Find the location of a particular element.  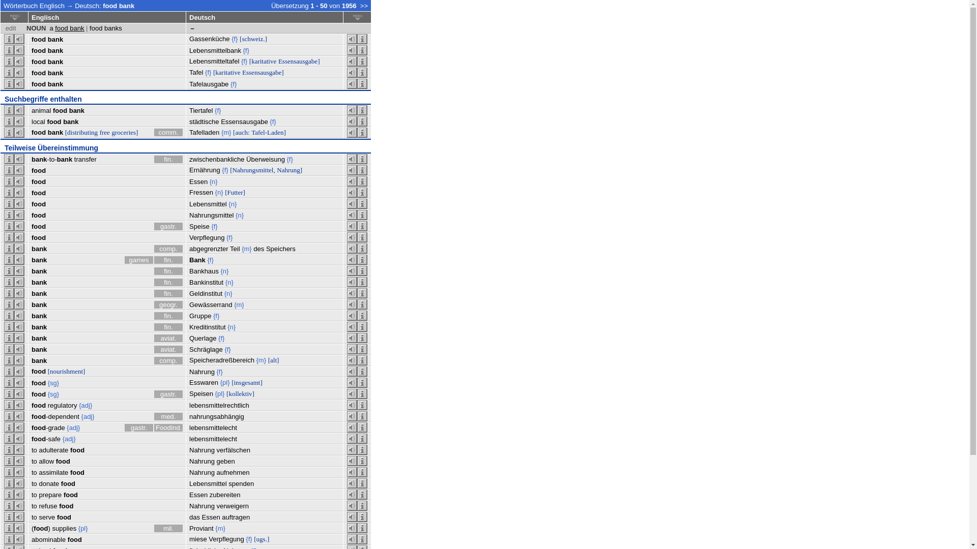

Tafel is located at coordinates (196, 72).